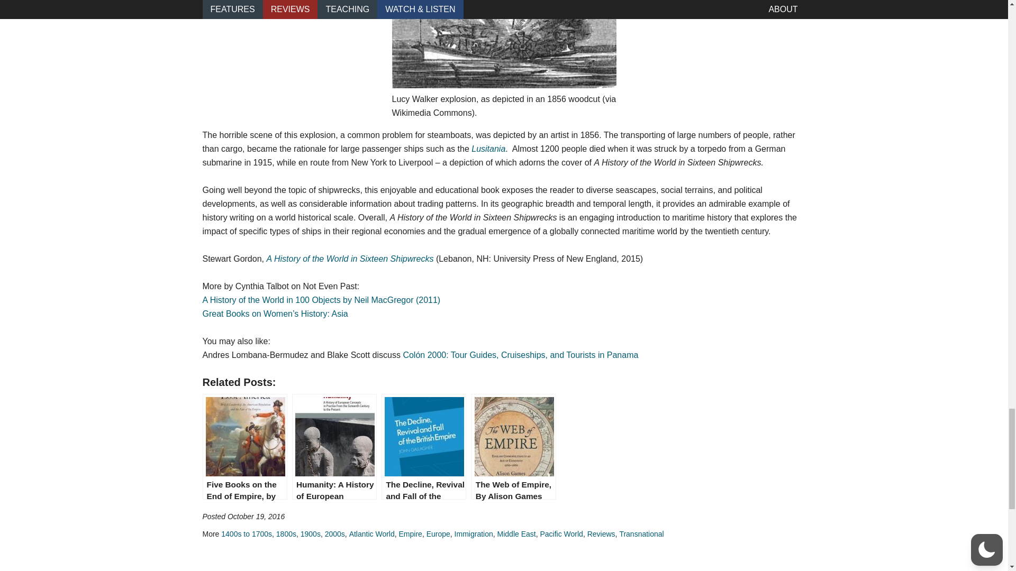  Describe the element at coordinates (335, 534) in the screenshot. I see `2000s` at that location.